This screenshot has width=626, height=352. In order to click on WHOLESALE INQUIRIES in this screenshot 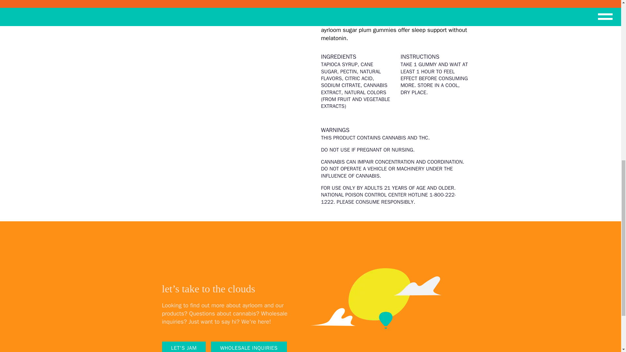, I will do `click(249, 347)`.